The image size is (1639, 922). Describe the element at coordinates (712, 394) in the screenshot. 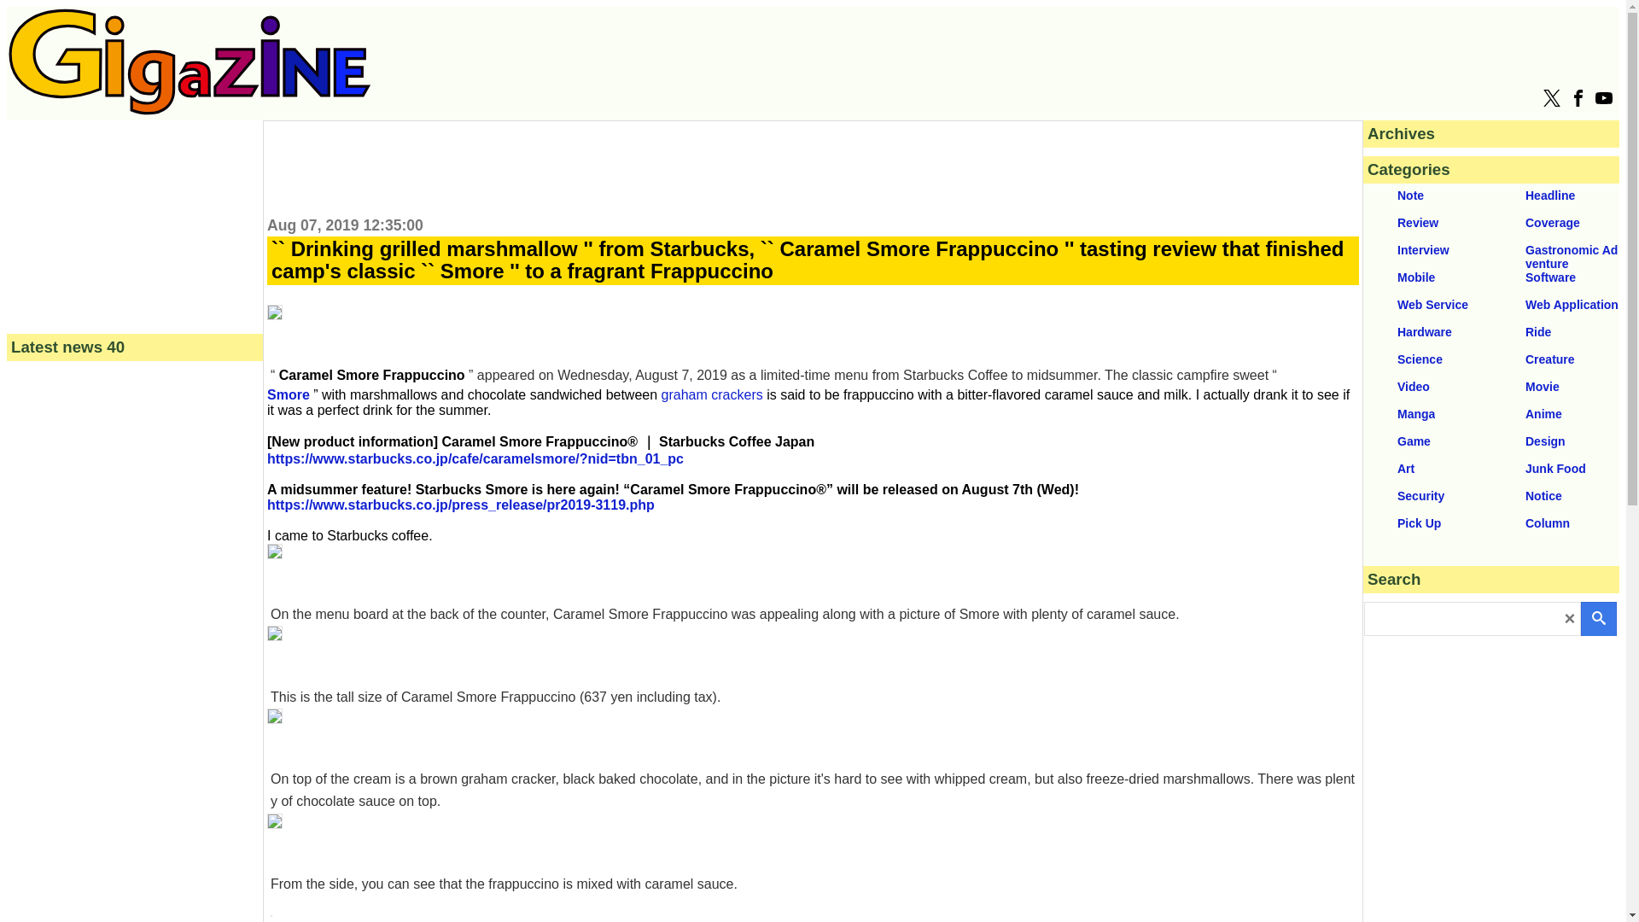

I see `graham crackers` at that location.